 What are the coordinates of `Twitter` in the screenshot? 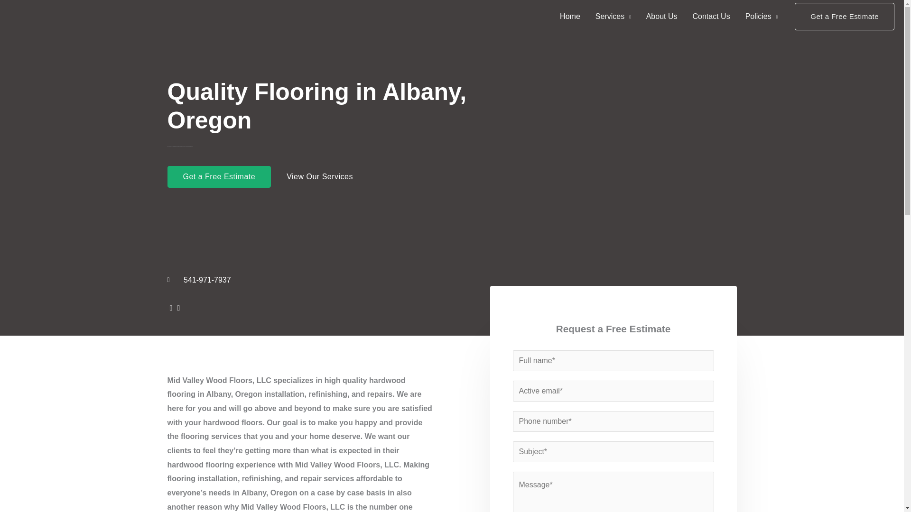 It's located at (178, 308).